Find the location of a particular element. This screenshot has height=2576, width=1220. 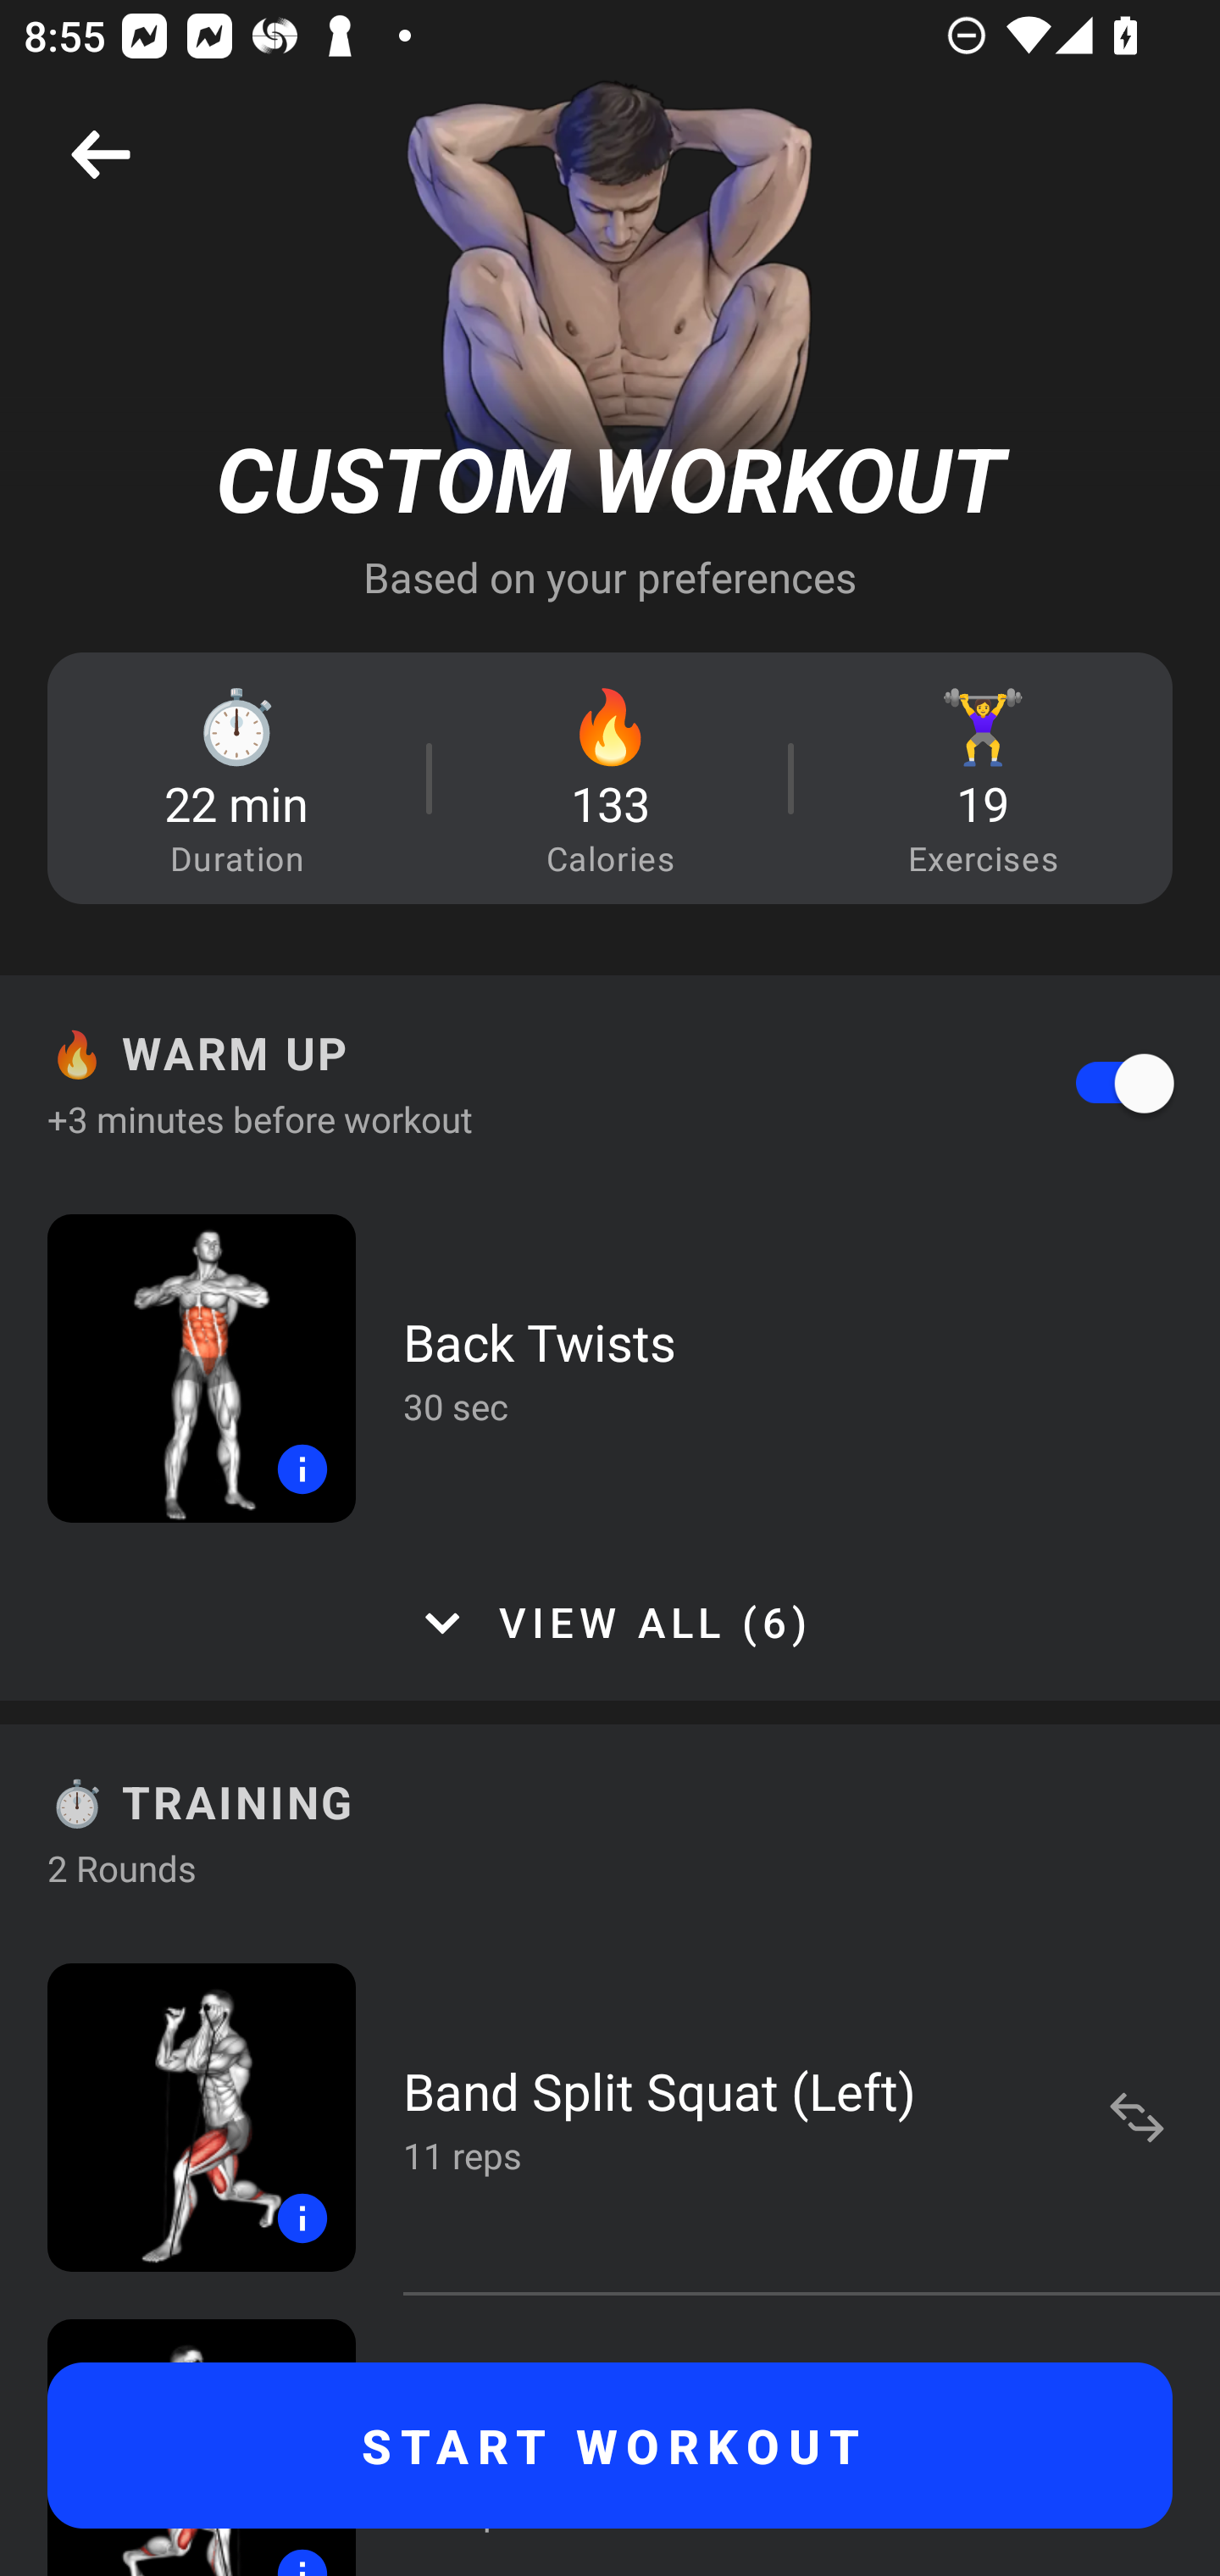

Band Split Squat (Left) 11 reps is located at coordinates (610, 2117).